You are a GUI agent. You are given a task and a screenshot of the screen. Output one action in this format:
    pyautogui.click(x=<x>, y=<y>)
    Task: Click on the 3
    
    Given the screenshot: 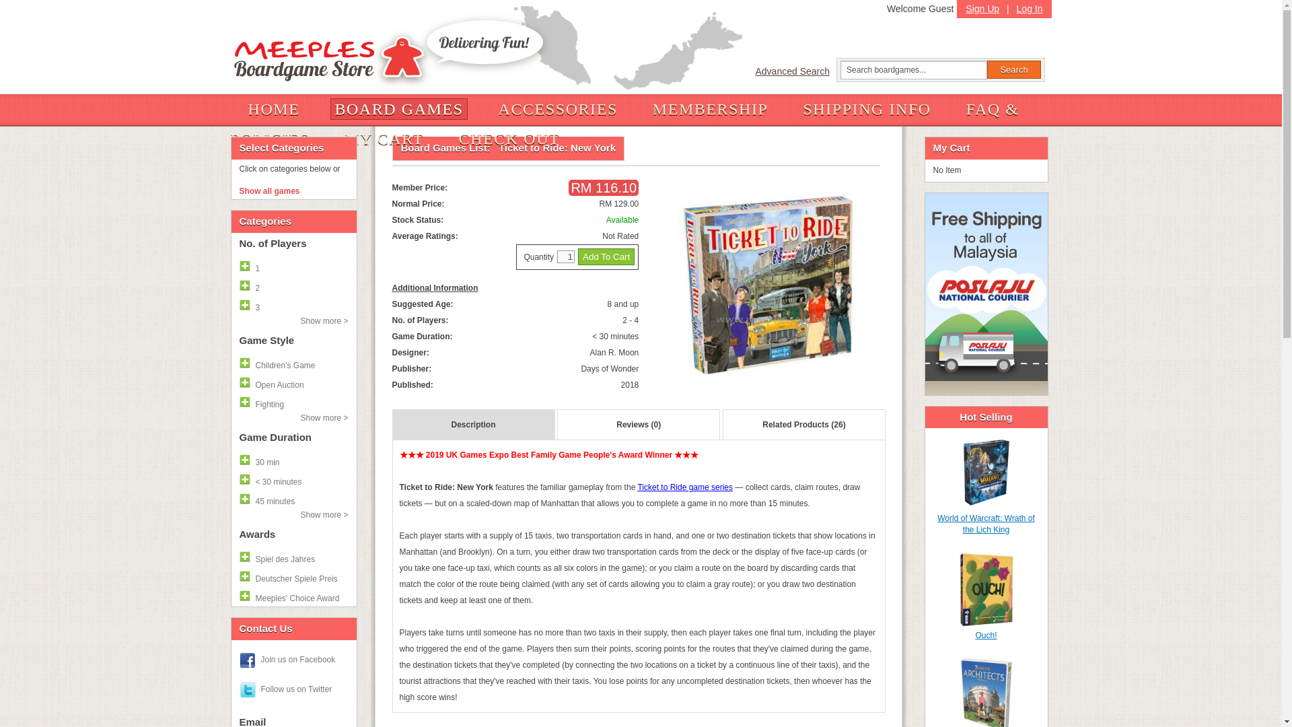 What is the action you would take?
    pyautogui.click(x=293, y=304)
    